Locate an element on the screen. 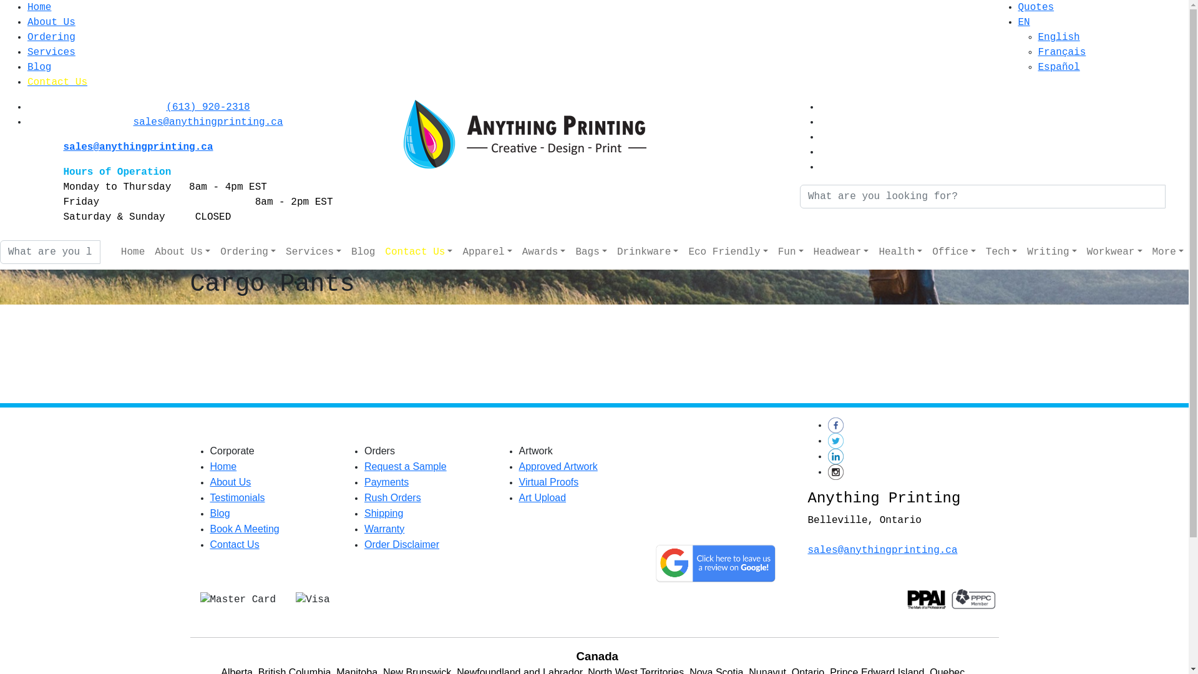 This screenshot has height=674, width=1198. Order Disclaimer is located at coordinates (402, 544).